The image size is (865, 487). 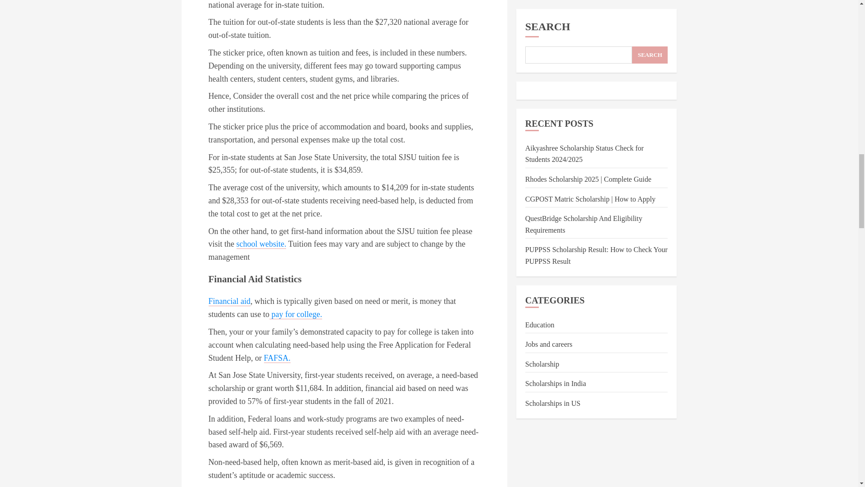 What do you see at coordinates (229, 301) in the screenshot?
I see `Financial aid` at bounding box center [229, 301].